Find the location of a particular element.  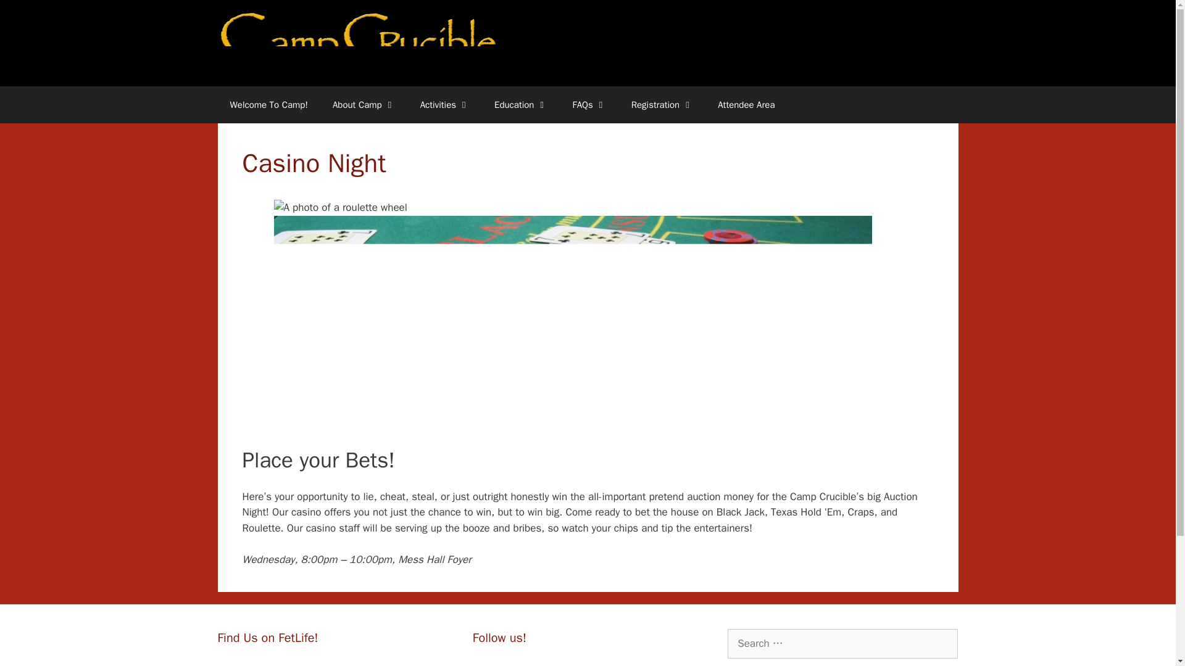

Search for: is located at coordinates (842, 644).